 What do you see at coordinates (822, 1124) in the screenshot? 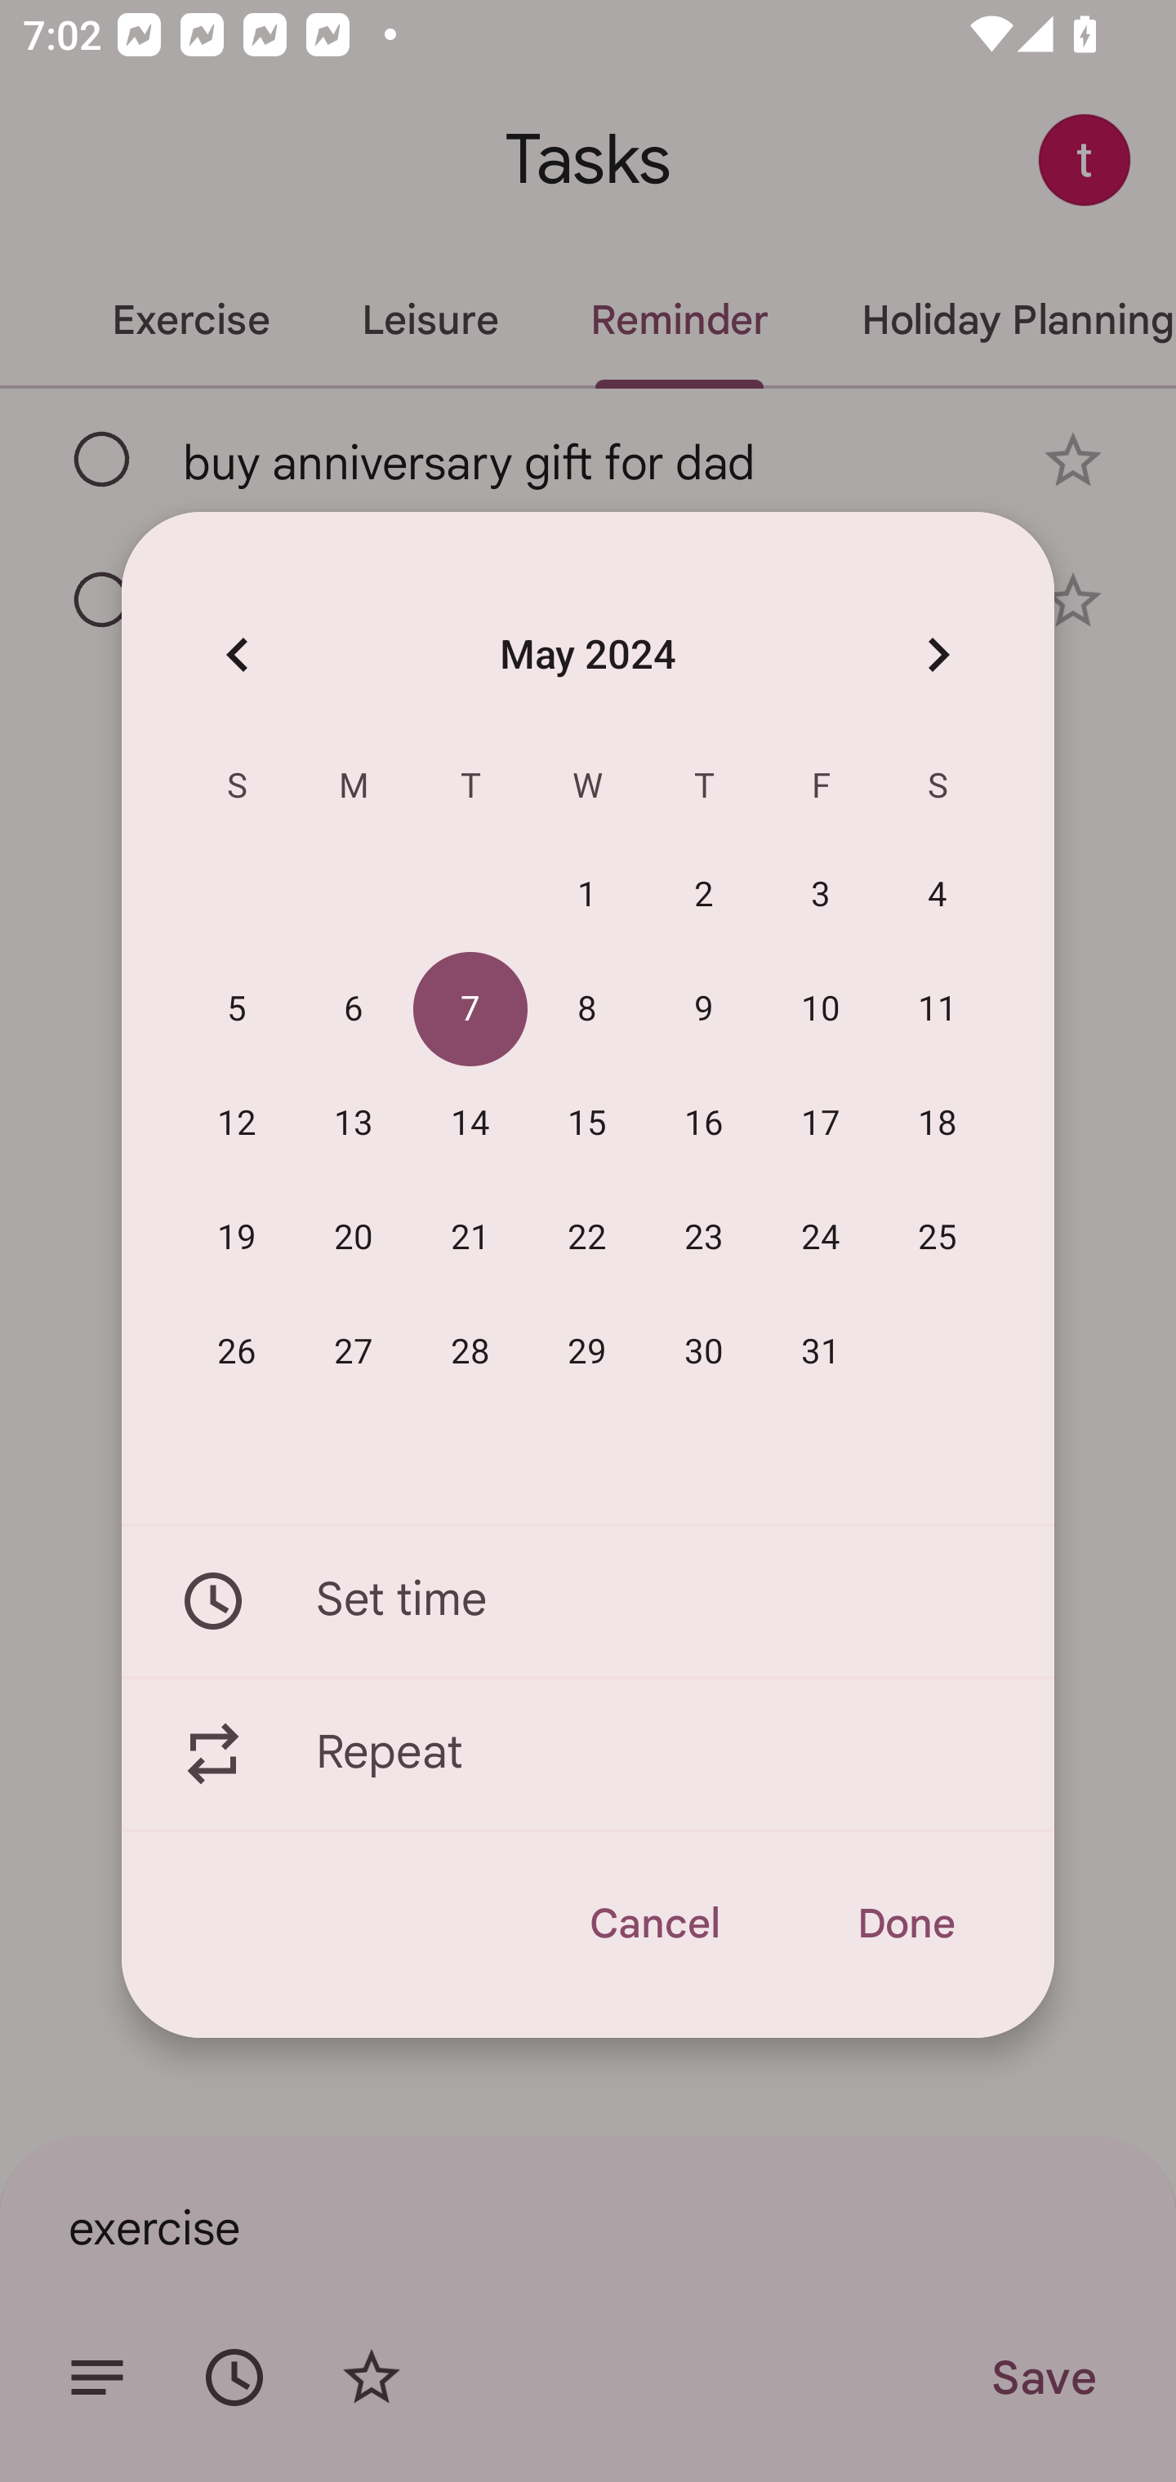
I see `17 17 May 2024` at bounding box center [822, 1124].